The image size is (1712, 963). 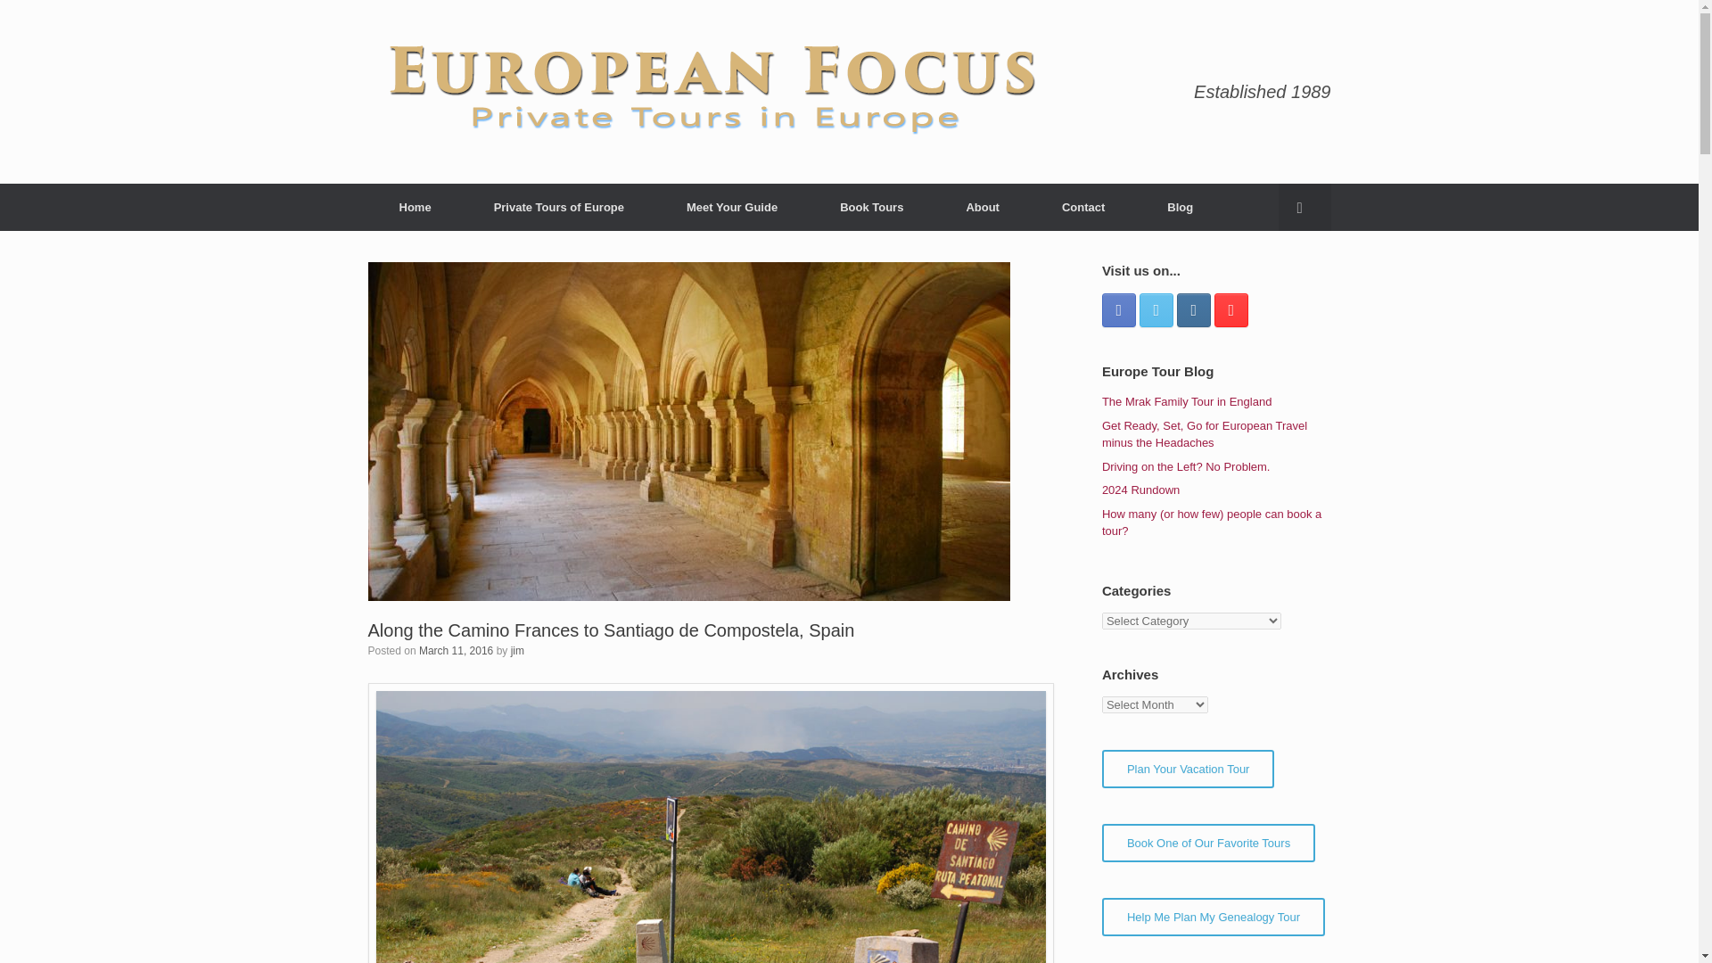 What do you see at coordinates (731, 207) in the screenshot?
I see `Meet Your Guide` at bounding box center [731, 207].